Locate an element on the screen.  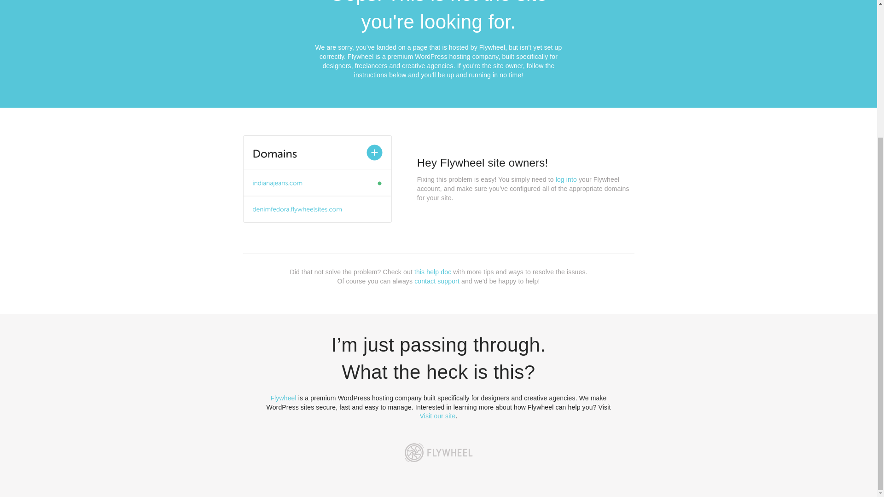
Flywheel is located at coordinates (283, 398).